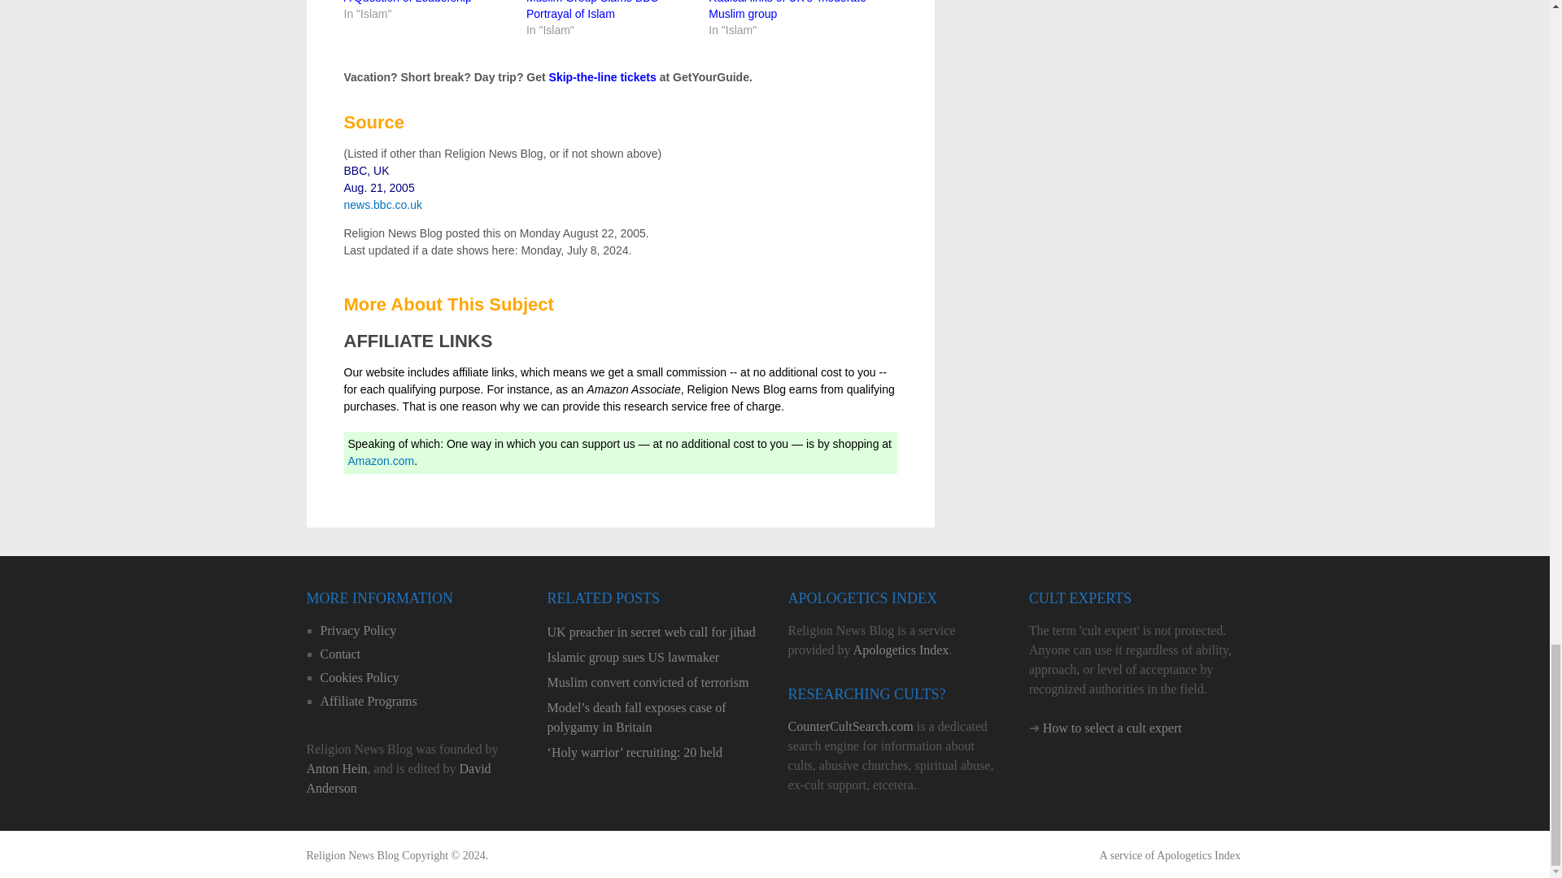 This screenshot has width=1562, height=878. What do you see at coordinates (654, 683) in the screenshot?
I see `Muslim convert convicted of terrorism` at bounding box center [654, 683].